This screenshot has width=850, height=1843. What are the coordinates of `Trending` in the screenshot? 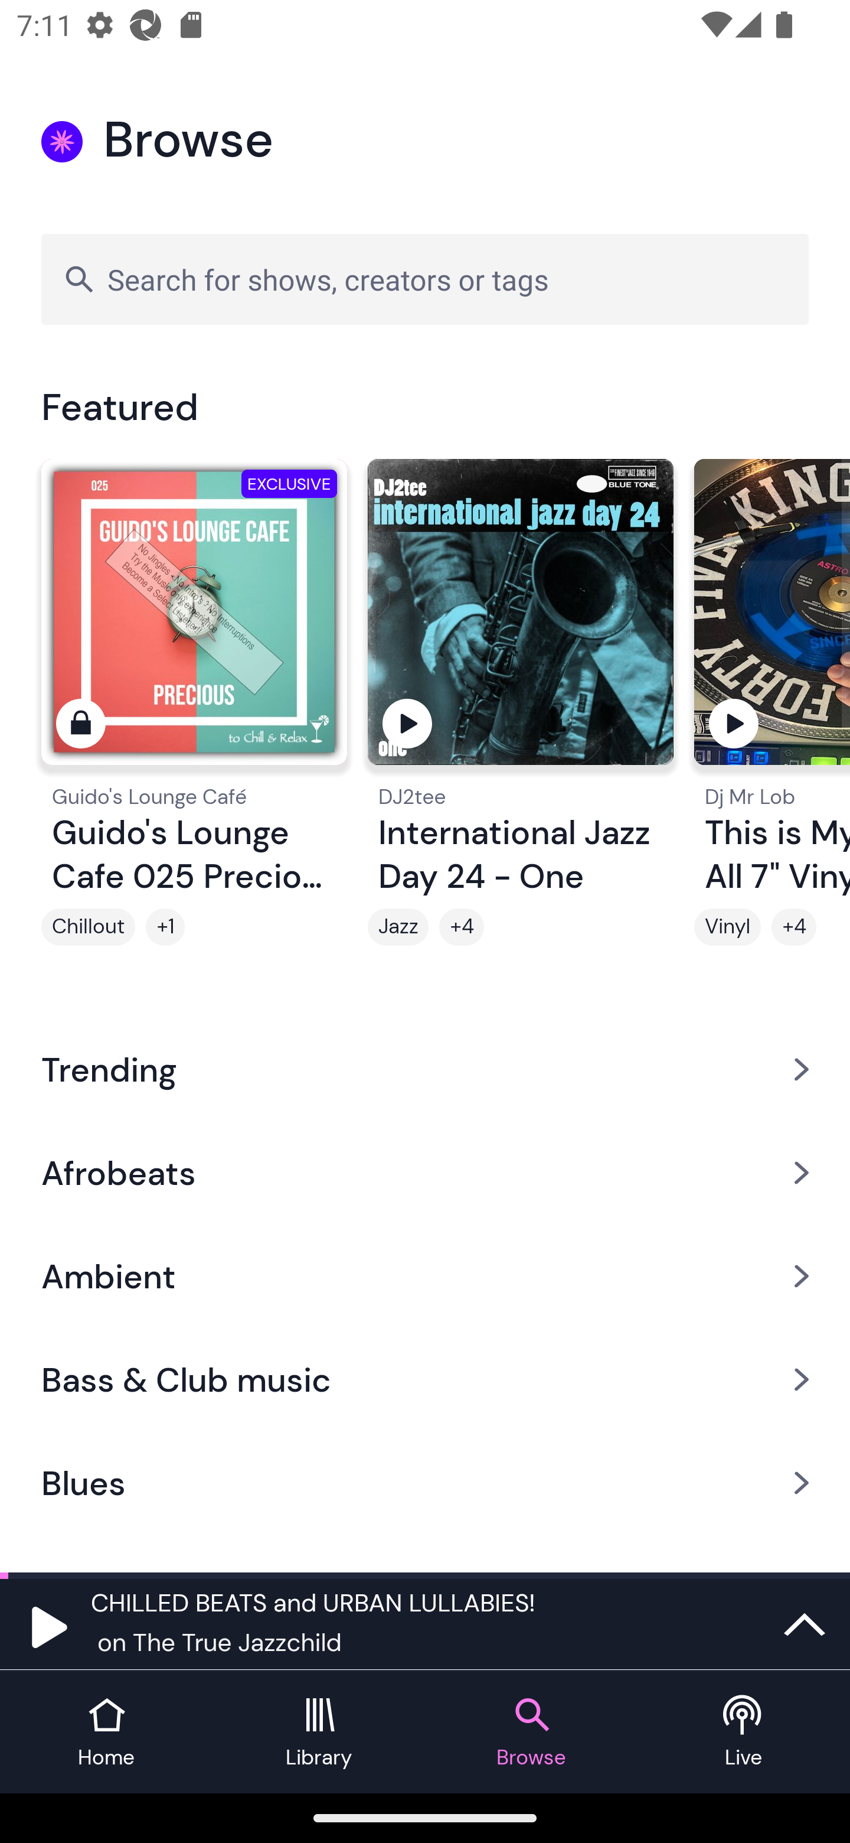 It's located at (425, 1069).